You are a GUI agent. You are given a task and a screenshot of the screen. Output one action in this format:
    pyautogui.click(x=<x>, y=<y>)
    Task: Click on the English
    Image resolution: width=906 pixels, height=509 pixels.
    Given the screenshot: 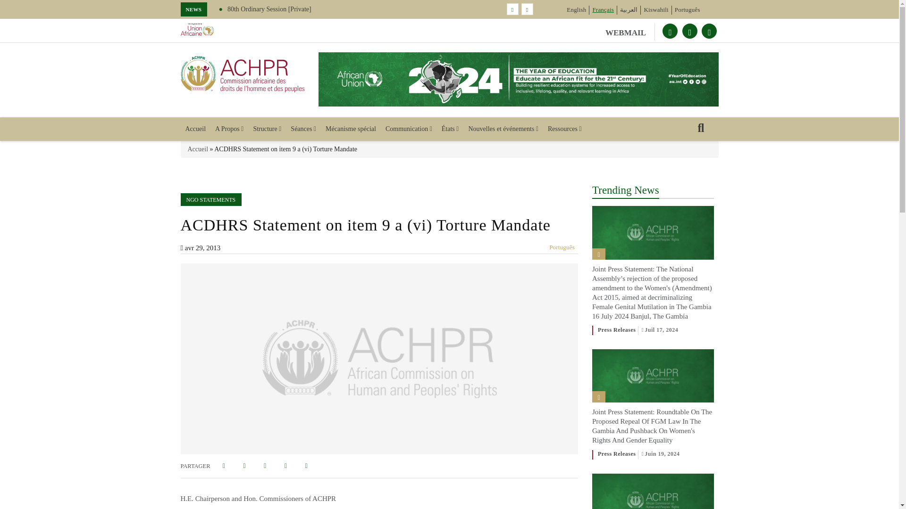 What is the action you would take?
    pyautogui.click(x=577, y=9)
    